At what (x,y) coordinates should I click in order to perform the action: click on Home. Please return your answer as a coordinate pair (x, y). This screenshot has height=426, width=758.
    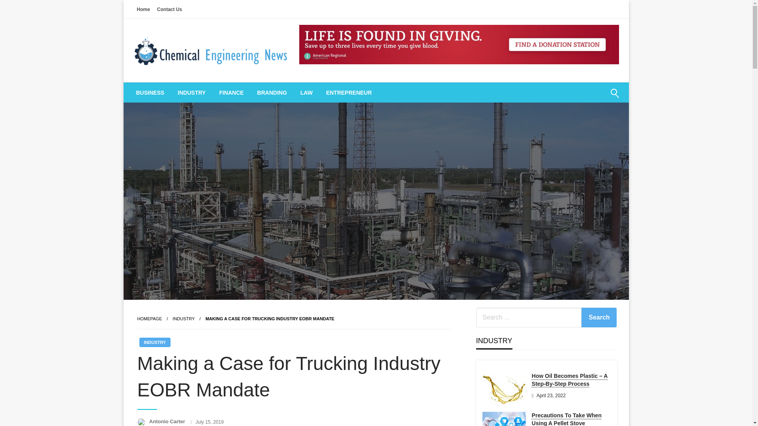
    Looking at the image, I should click on (143, 9).